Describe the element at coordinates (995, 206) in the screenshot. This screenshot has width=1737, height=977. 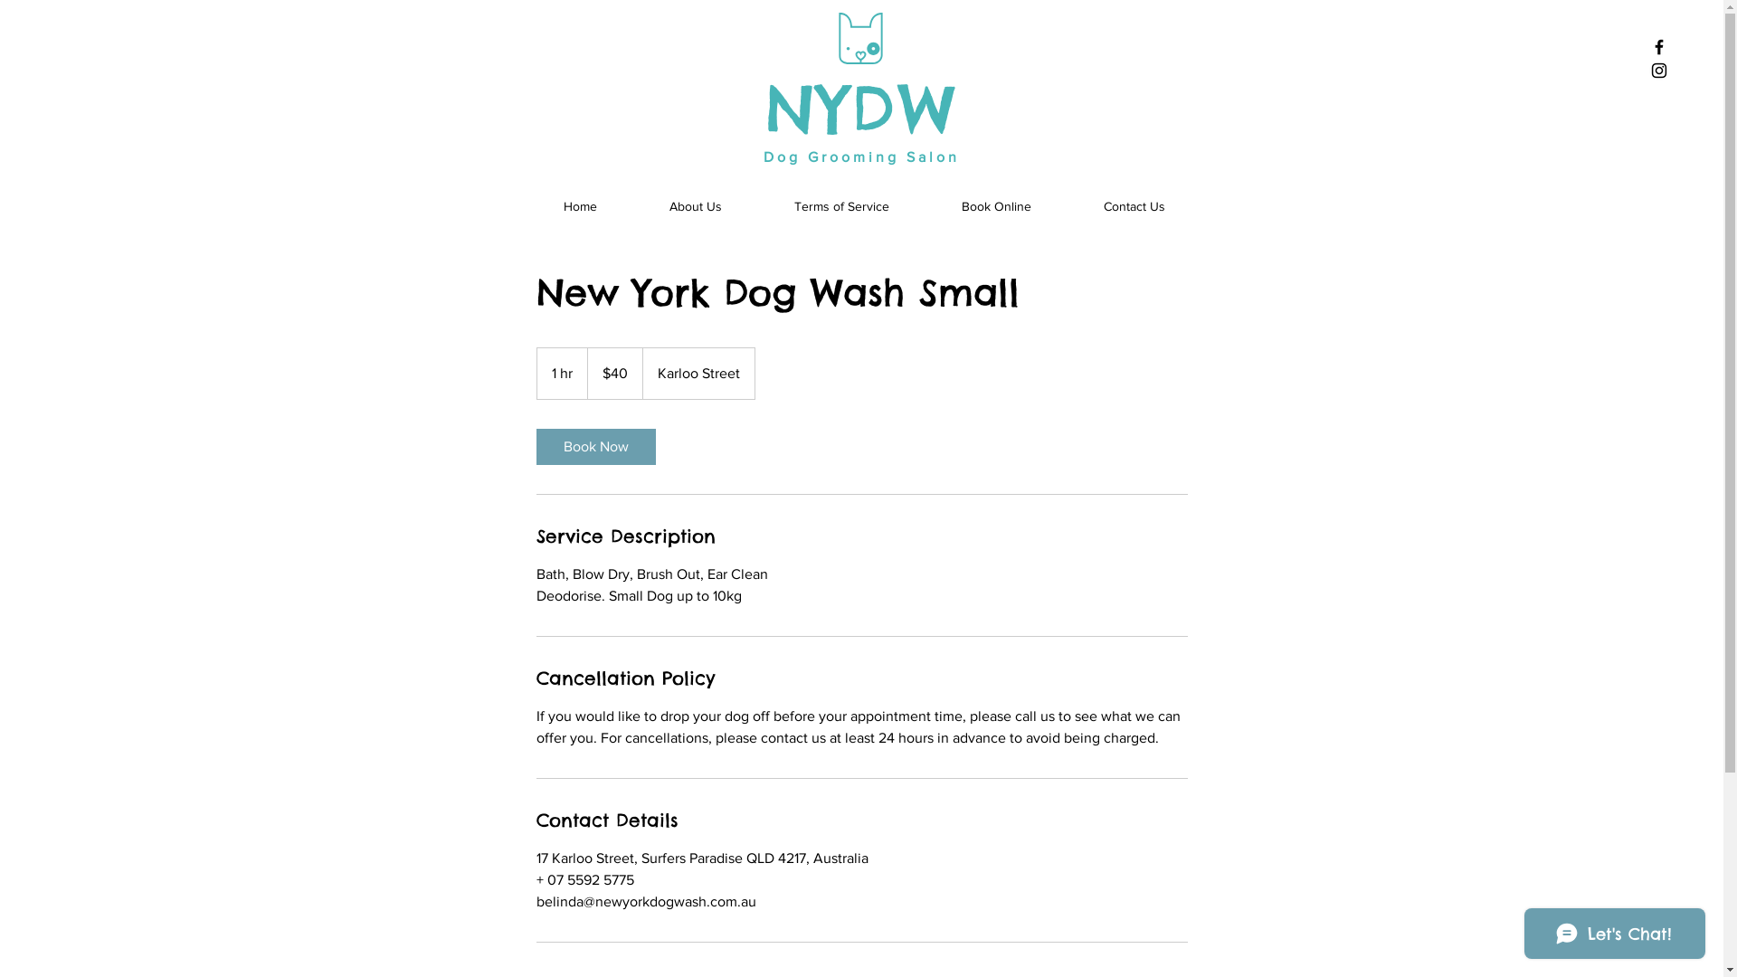
I see `Book Online` at that location.